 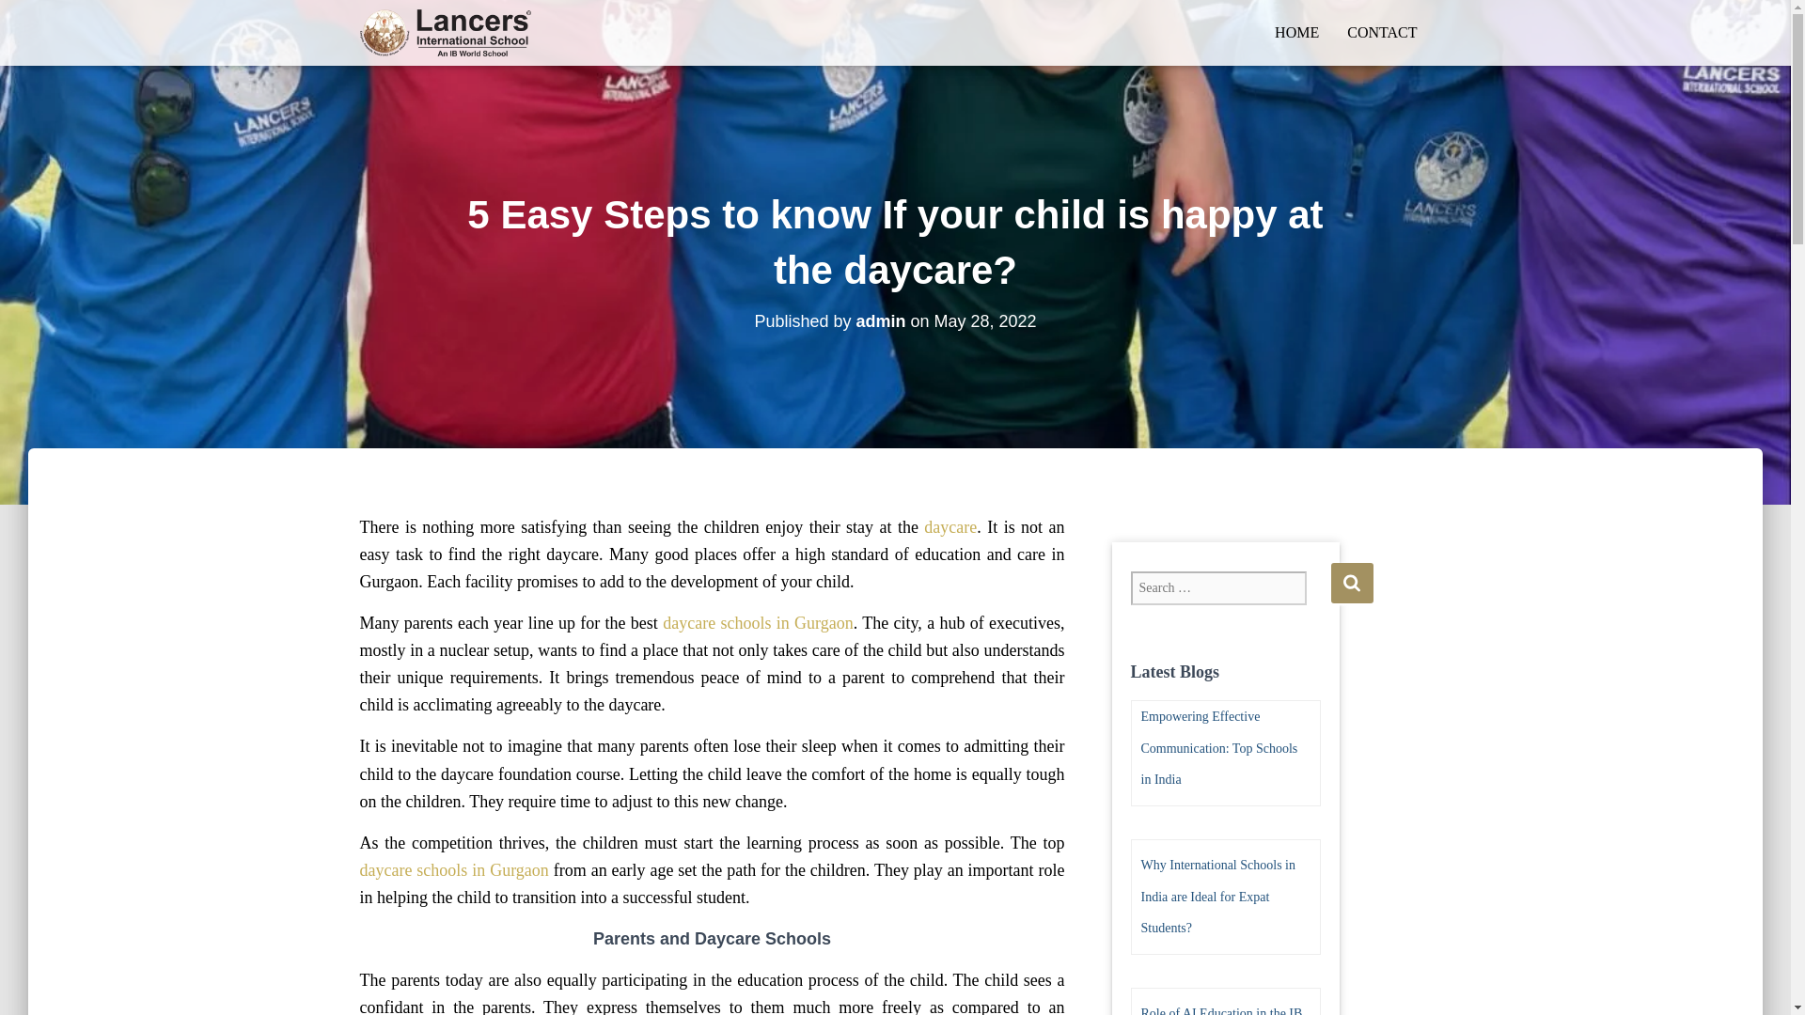 I want to click on admin, so click(x=880, y=321).